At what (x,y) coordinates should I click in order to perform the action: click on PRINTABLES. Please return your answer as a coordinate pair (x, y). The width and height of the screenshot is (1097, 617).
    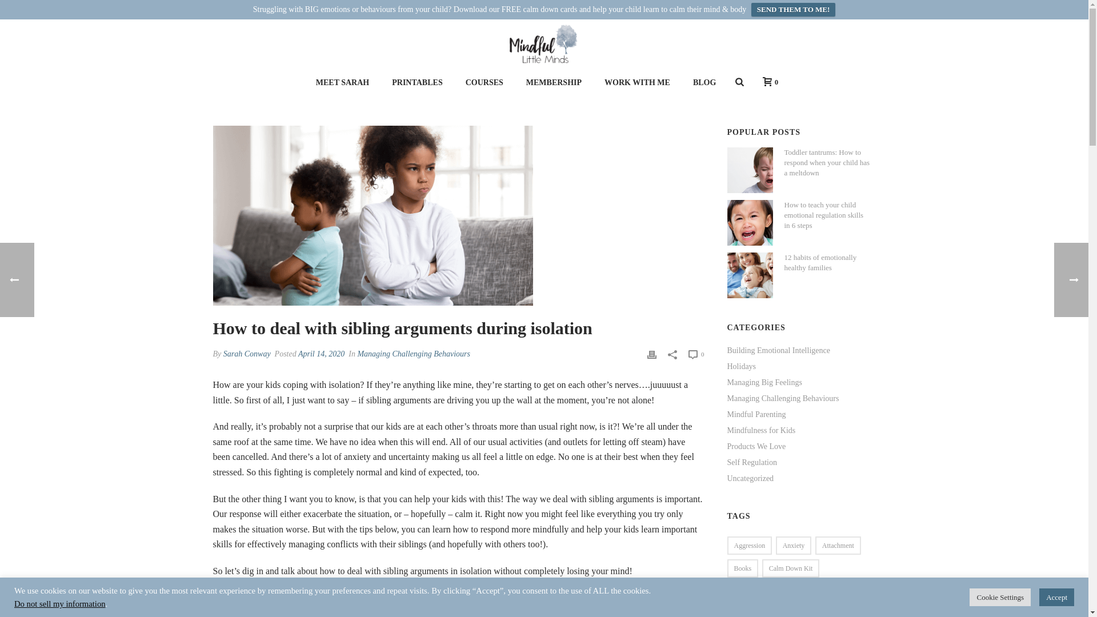
    Looking at the image, I should click on (417, 82).